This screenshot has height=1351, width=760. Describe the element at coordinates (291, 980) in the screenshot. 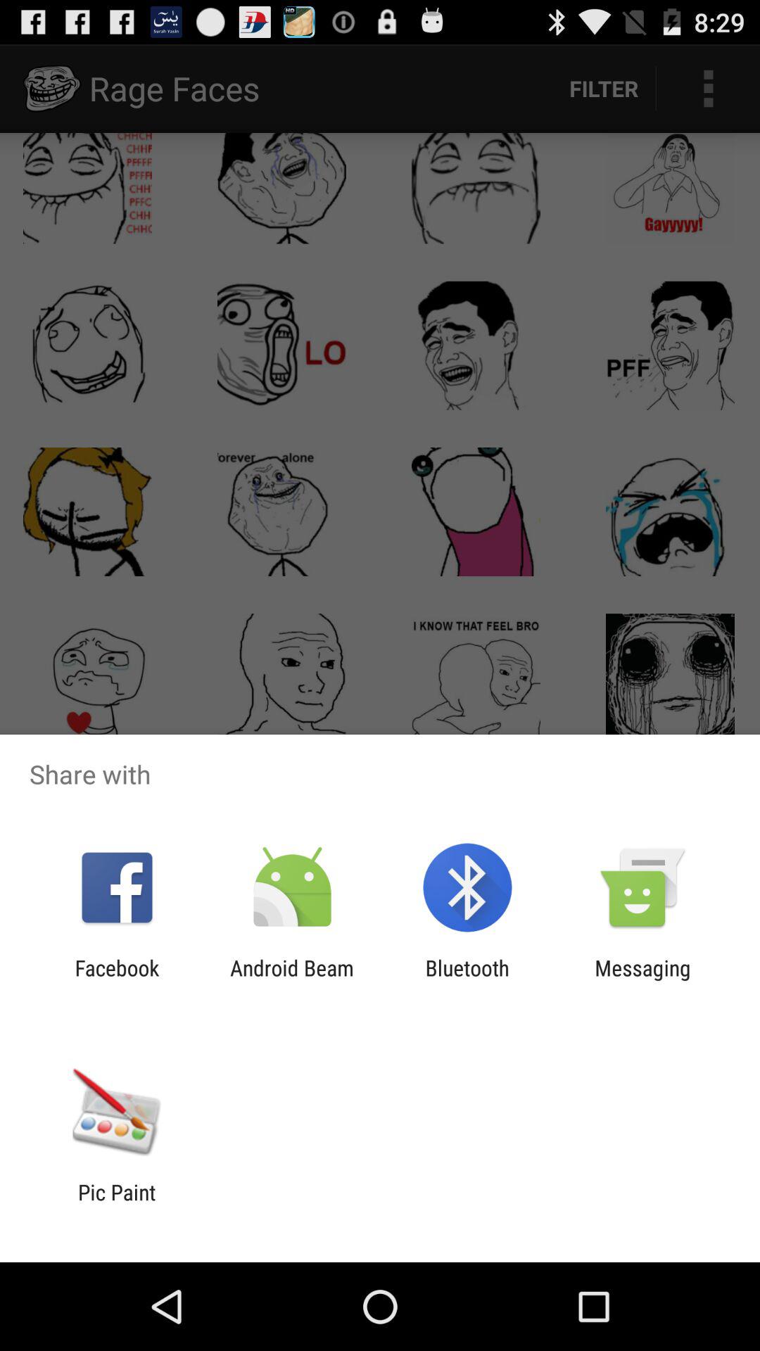

I see `tap the icon to the left of bluetooth app` at that location.